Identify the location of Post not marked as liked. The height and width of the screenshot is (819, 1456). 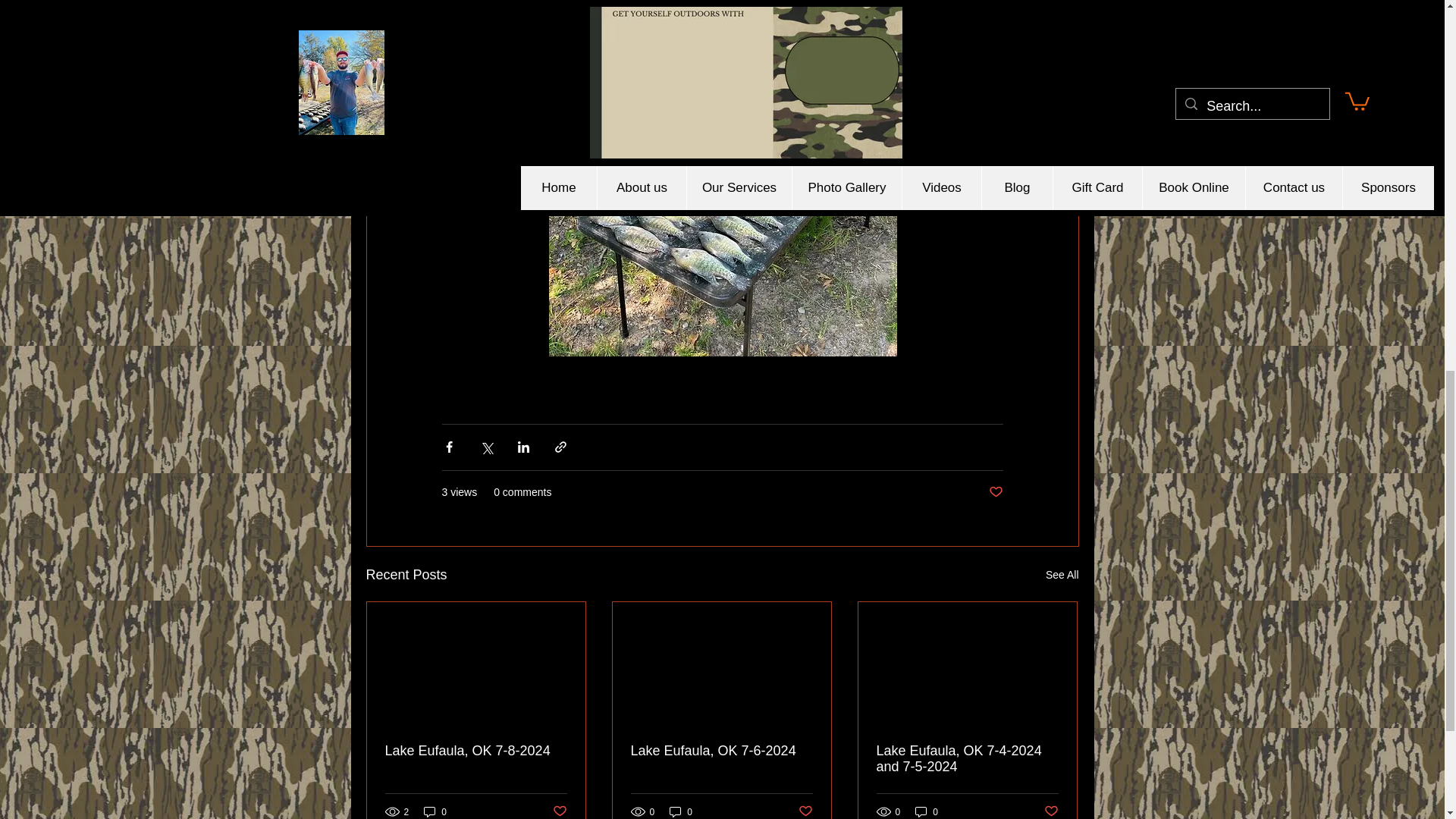
(558, 811).